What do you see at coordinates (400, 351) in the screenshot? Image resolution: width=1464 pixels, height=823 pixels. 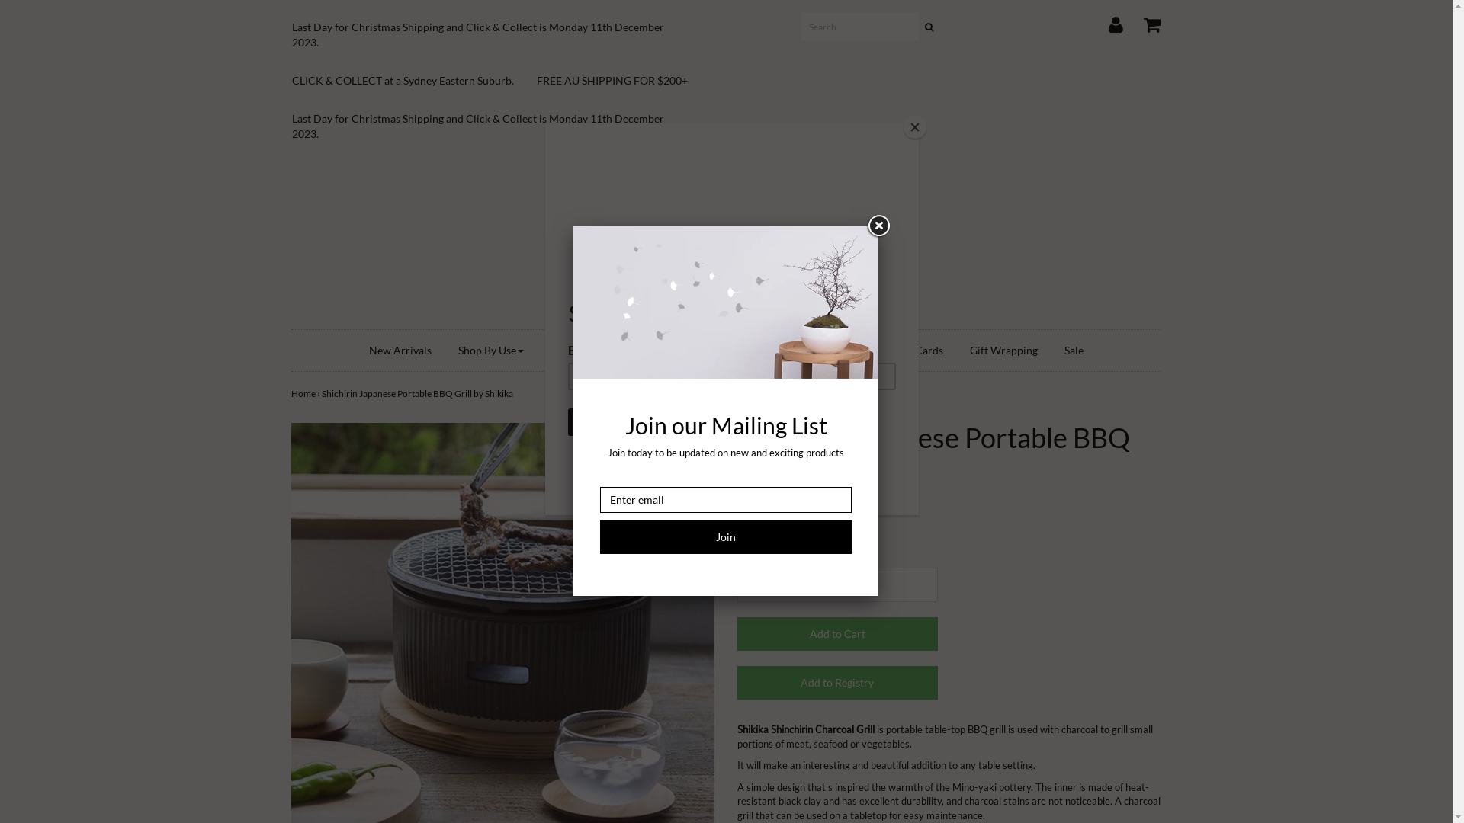 I see `New Arrivals` at bounding box center [400, 351].